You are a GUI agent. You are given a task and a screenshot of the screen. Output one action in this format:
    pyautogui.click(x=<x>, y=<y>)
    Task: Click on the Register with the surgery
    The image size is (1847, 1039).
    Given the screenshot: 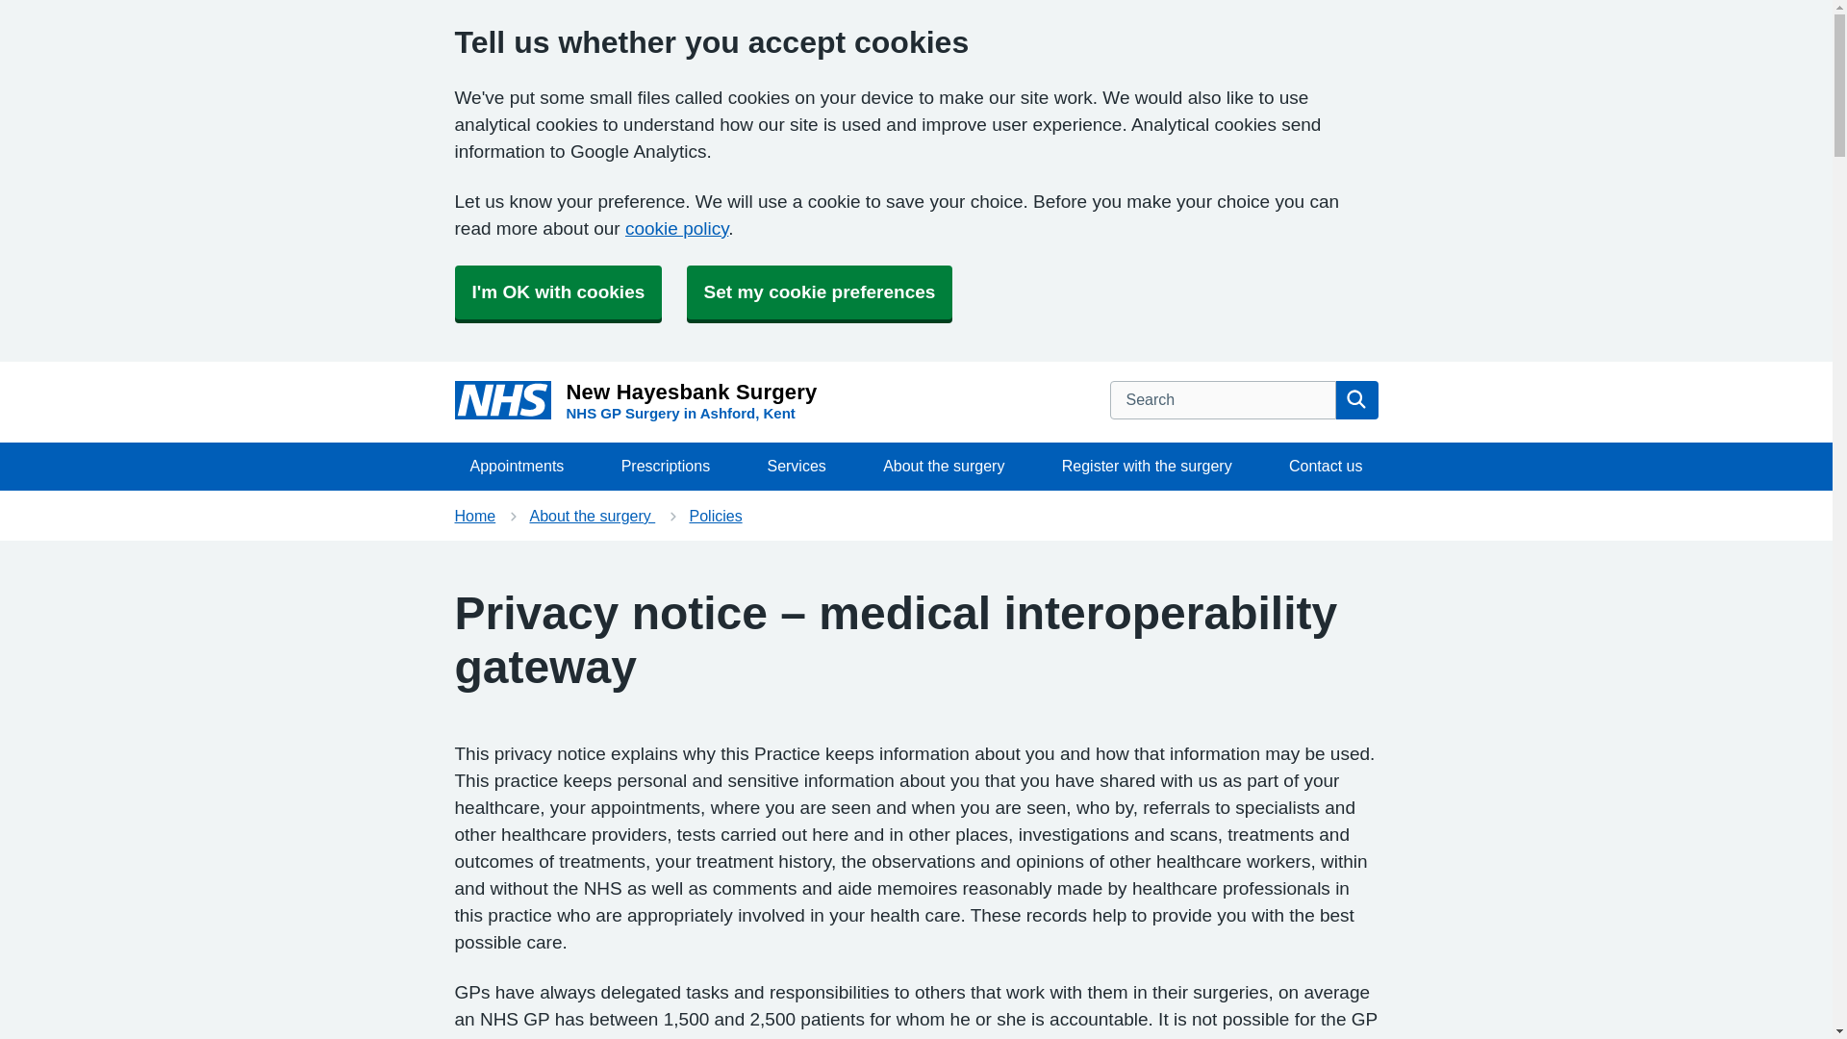 What is the action you would take?
    pyautogui.click(x=1147, y=466)
    